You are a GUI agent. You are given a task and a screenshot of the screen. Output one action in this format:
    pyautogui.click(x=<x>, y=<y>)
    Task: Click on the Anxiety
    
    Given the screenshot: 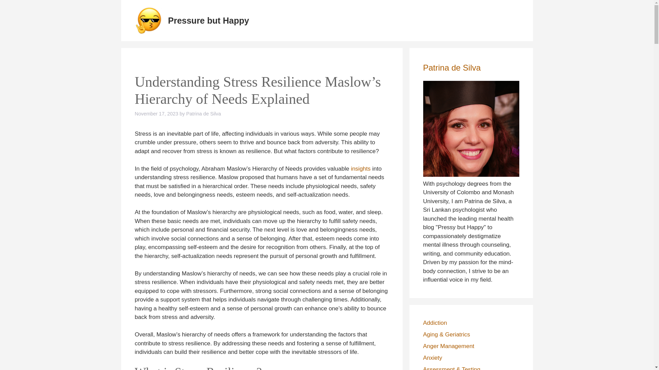 What is the action you would take?
    pyautogui.click(x=432, y=357)
    